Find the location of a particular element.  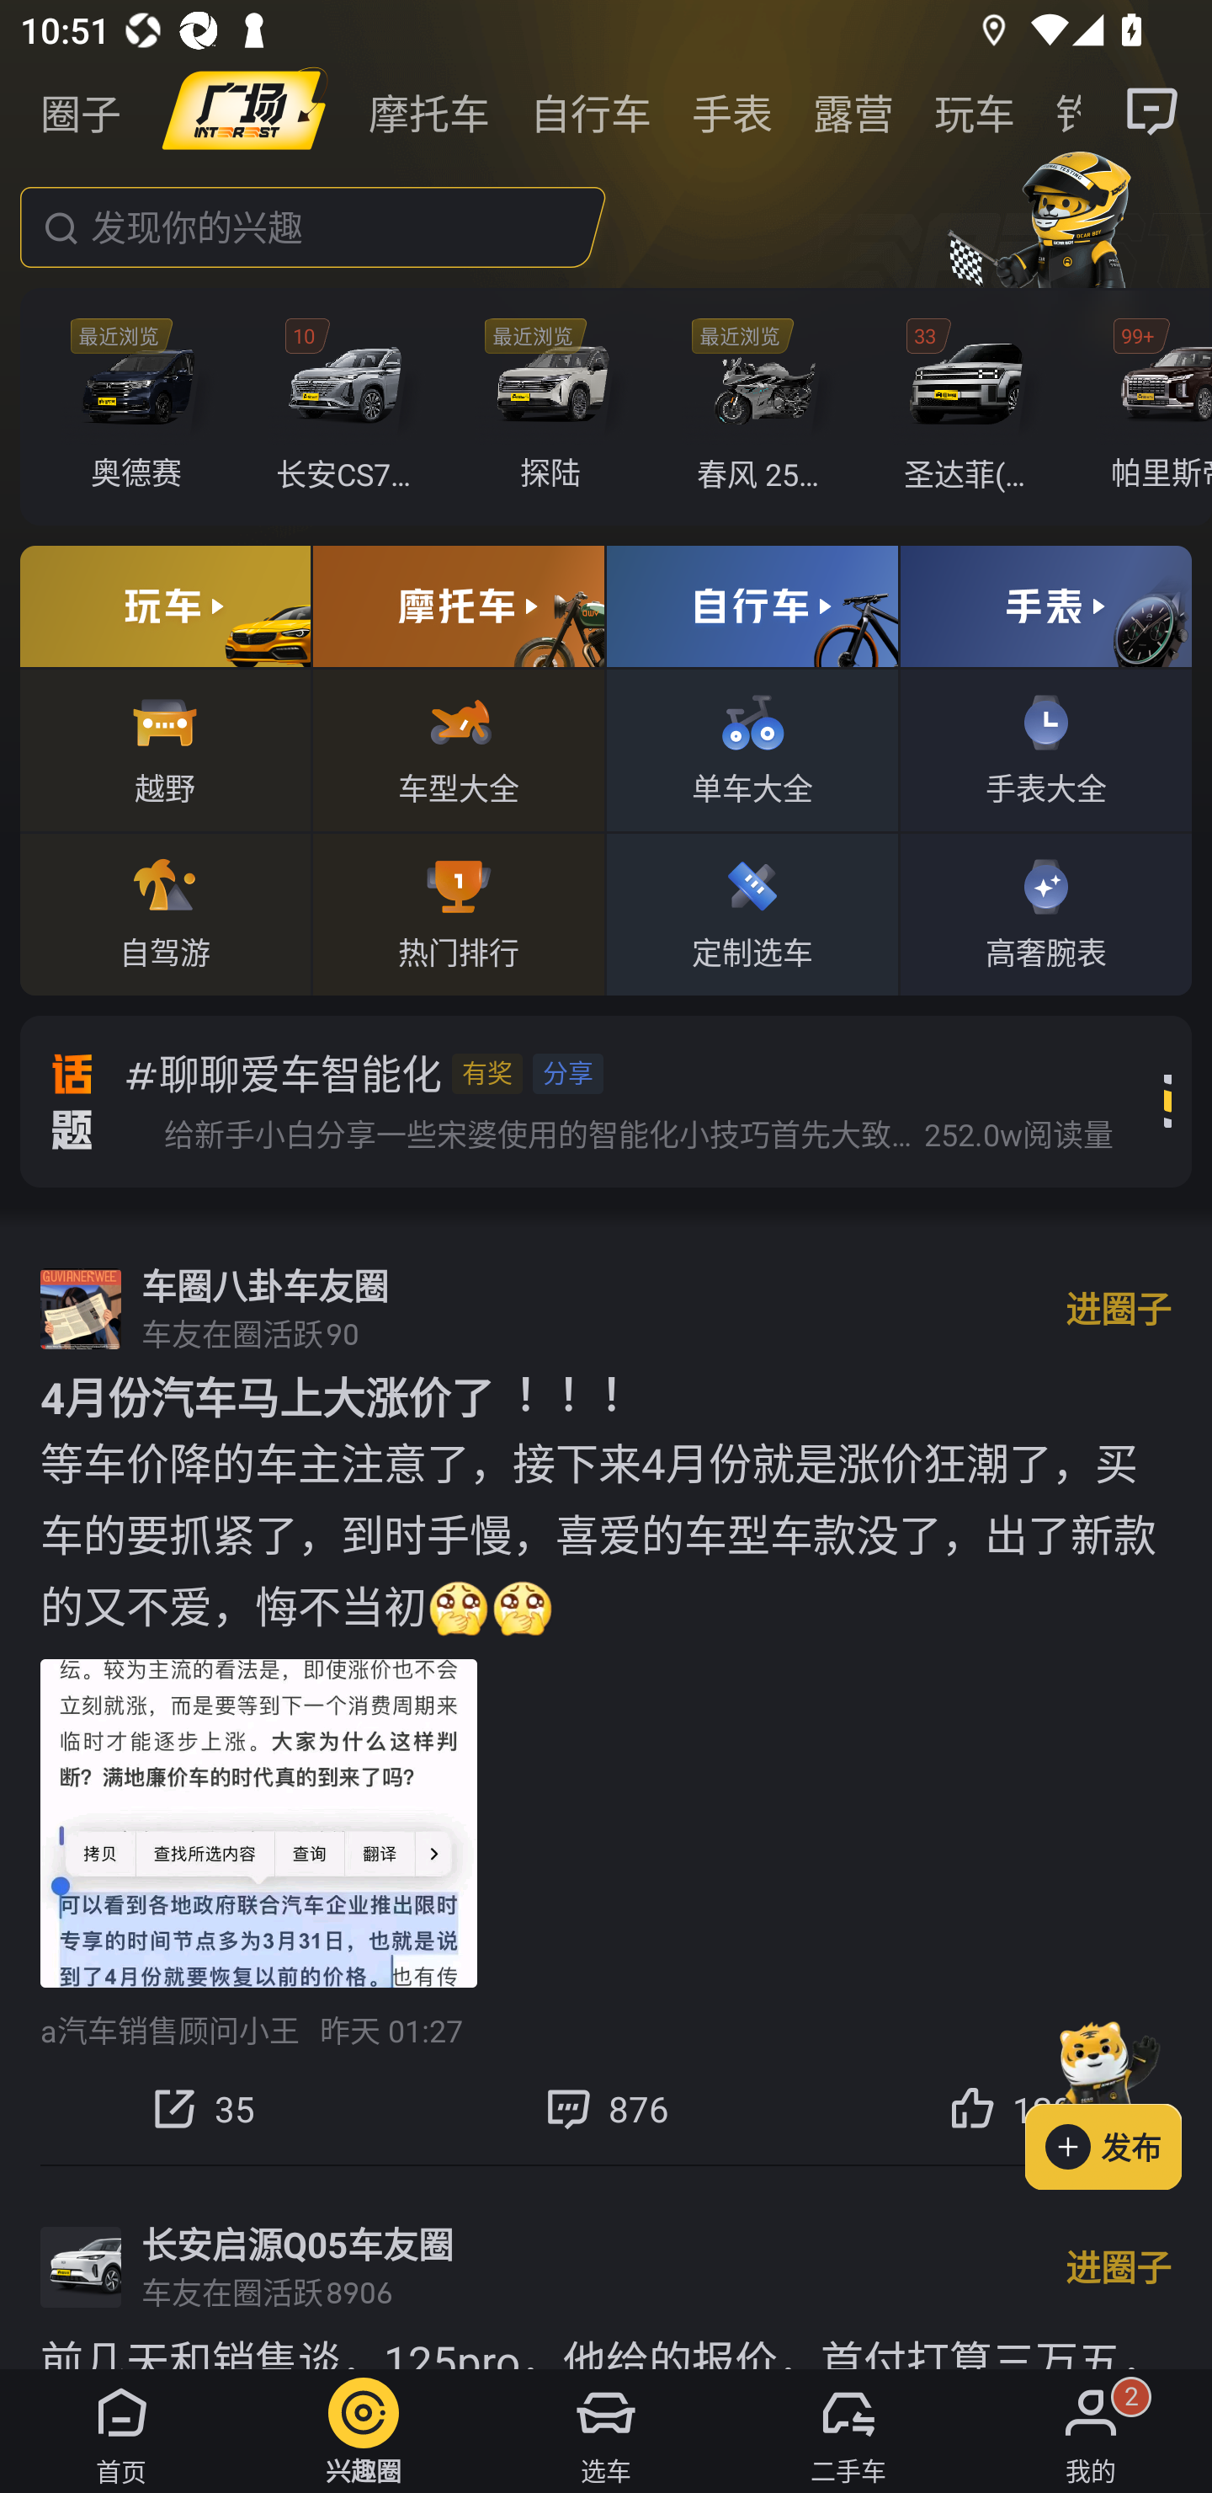

单车大全 is located at coordinates (752, 750).